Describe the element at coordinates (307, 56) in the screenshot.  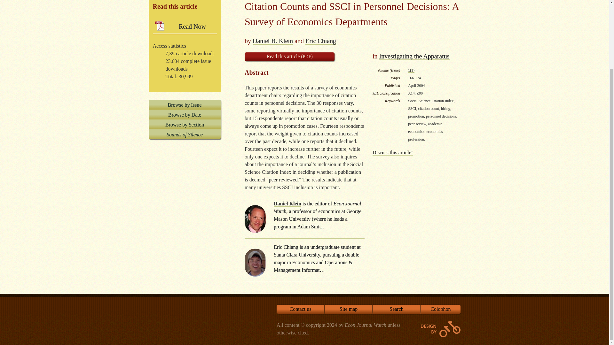
I see `Portable Document Format` at that location.